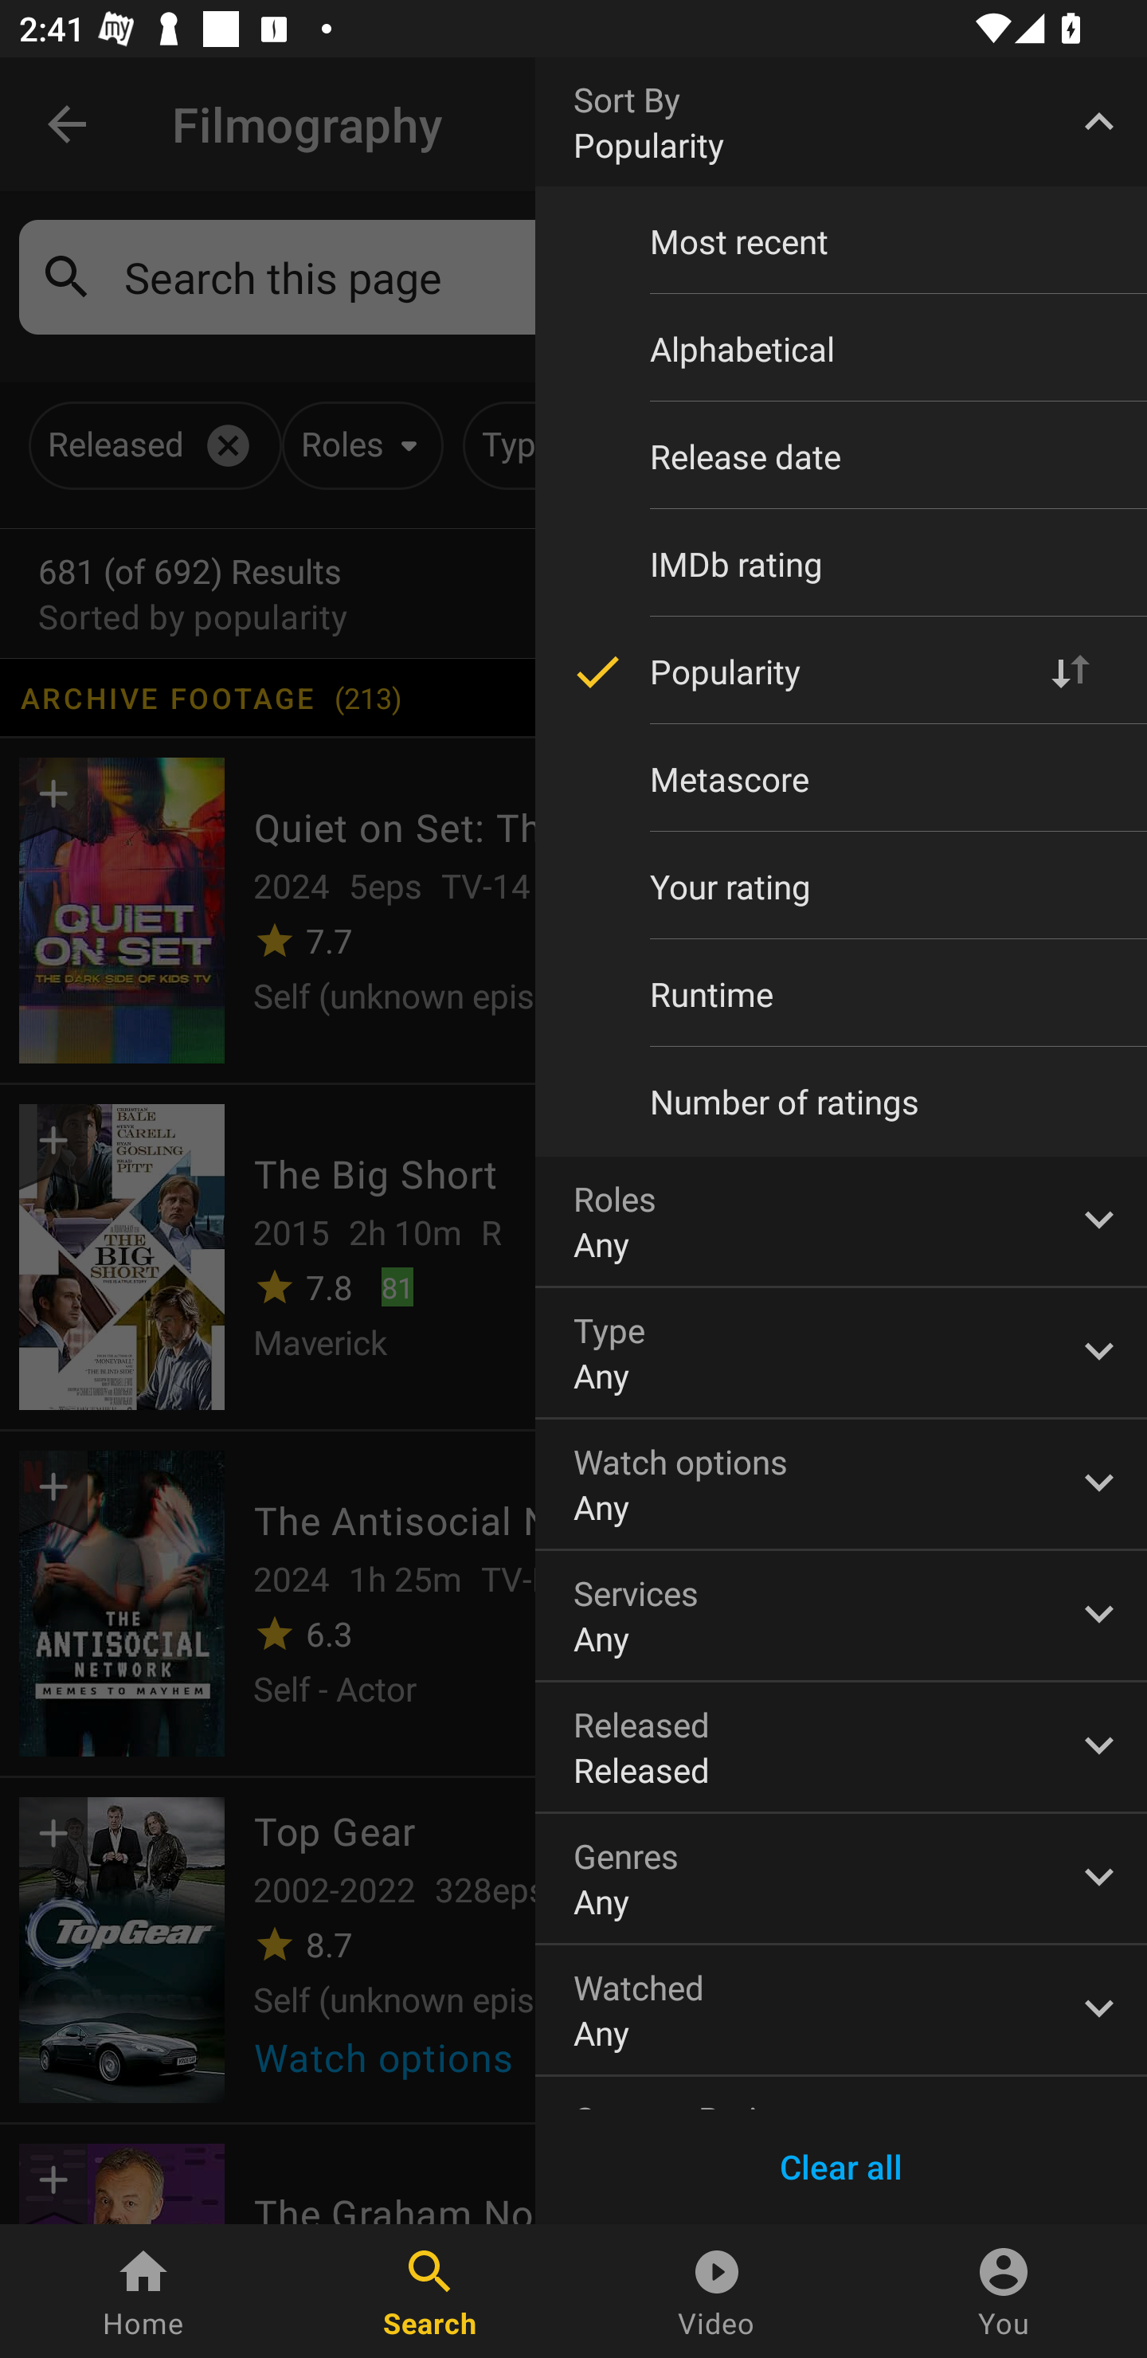  I want to click on Runtime, so click(841, 994).